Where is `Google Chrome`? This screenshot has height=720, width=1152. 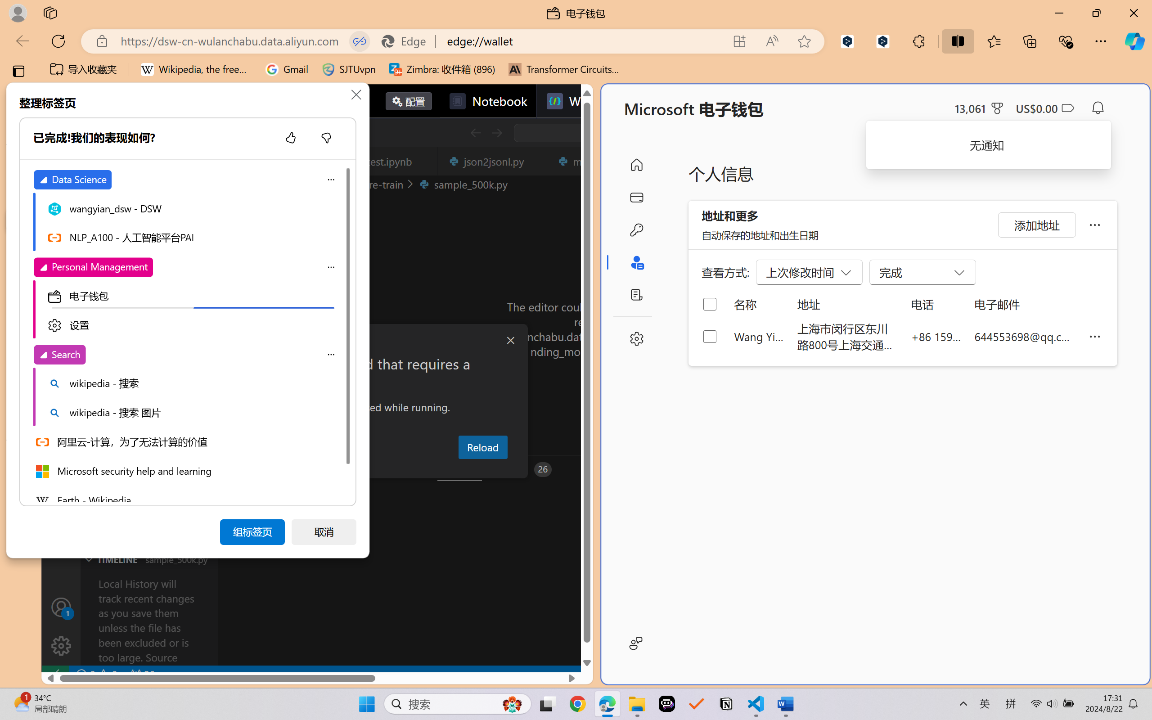
Google Chrome is located at coordinates (577, 704).